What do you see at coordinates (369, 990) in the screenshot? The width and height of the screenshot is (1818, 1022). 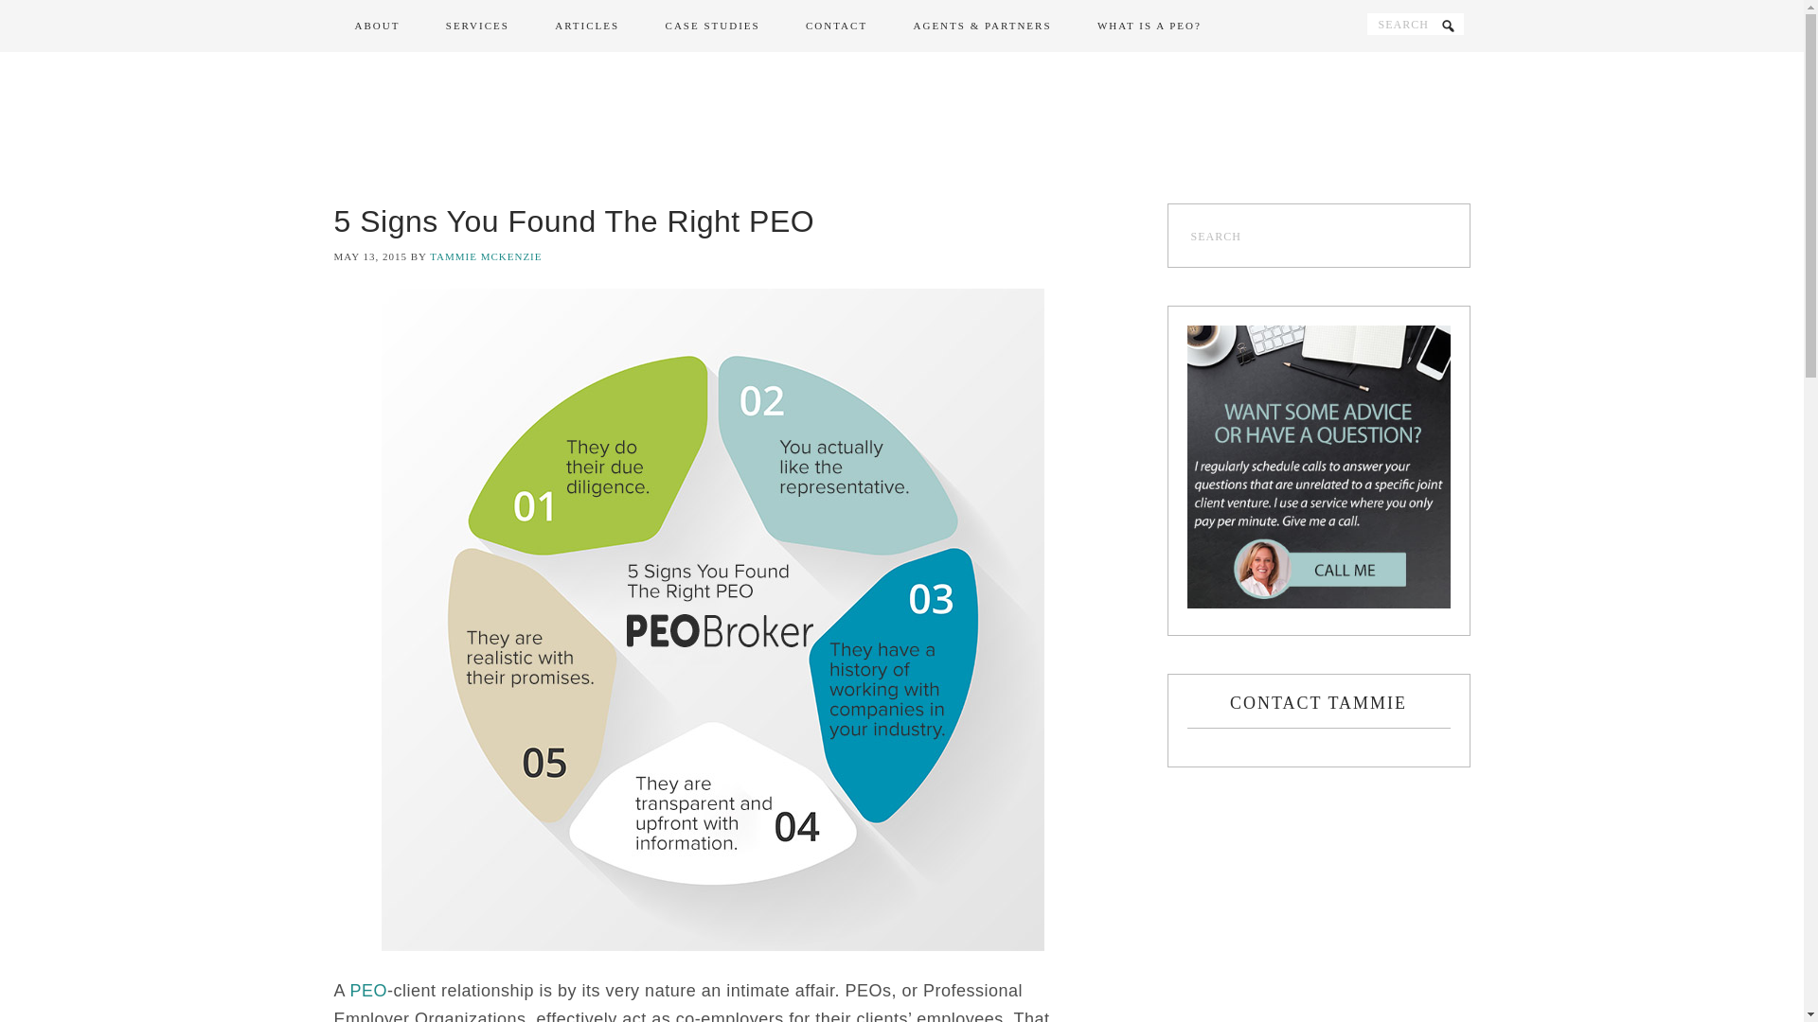 I see `PEO` at bounding box center [369, 990].